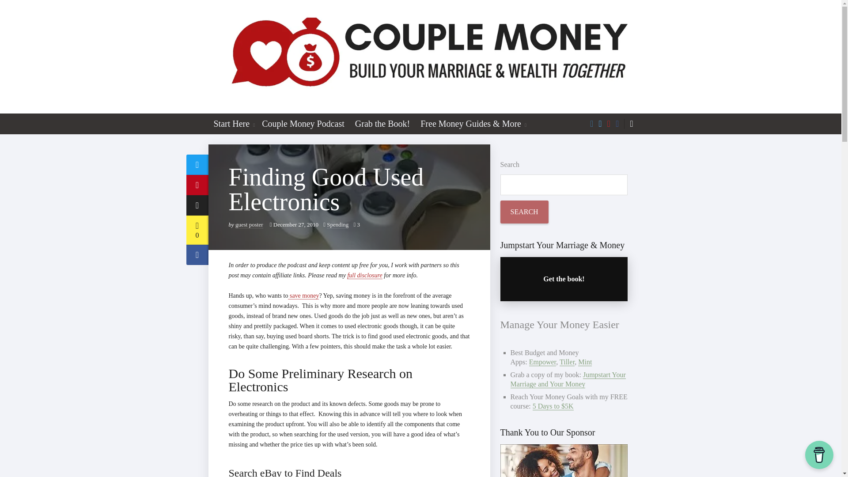  Describe the element at coordinates (364, 275) in the screenshot. I see `full disclosure` at that location.